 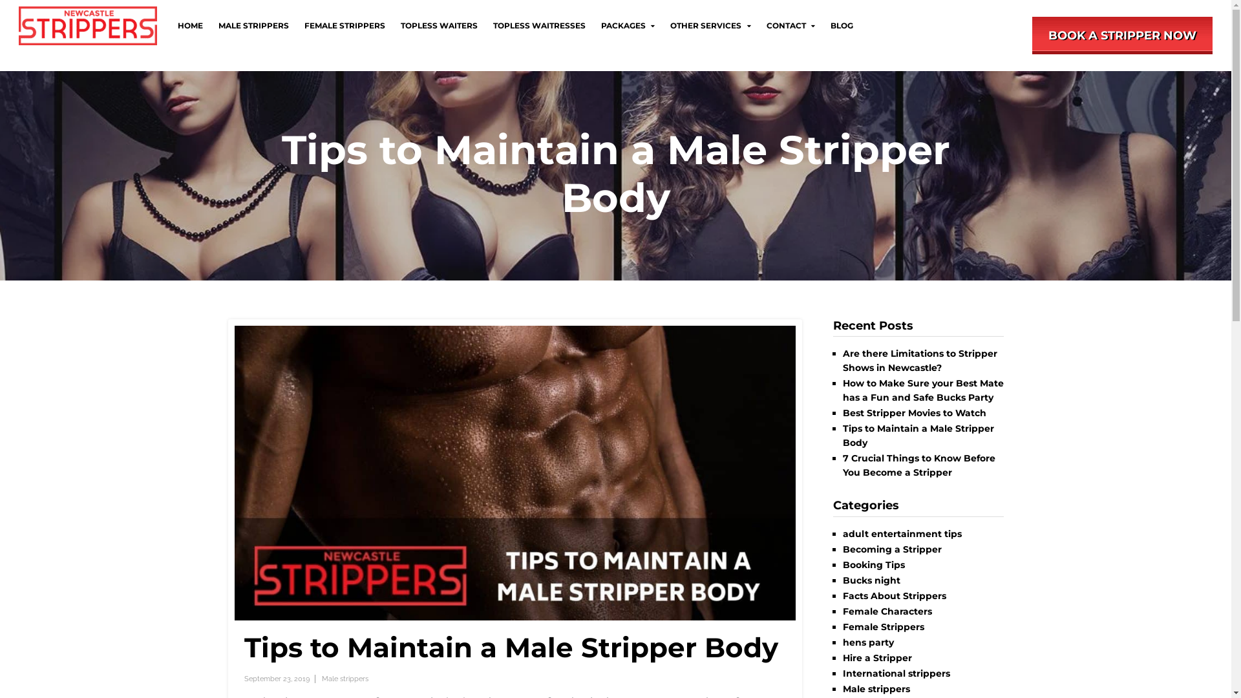 What do you see at coordinates (884, 627) in the screenshot?
I see `Female Strippers` at bounding box center [884, 627].